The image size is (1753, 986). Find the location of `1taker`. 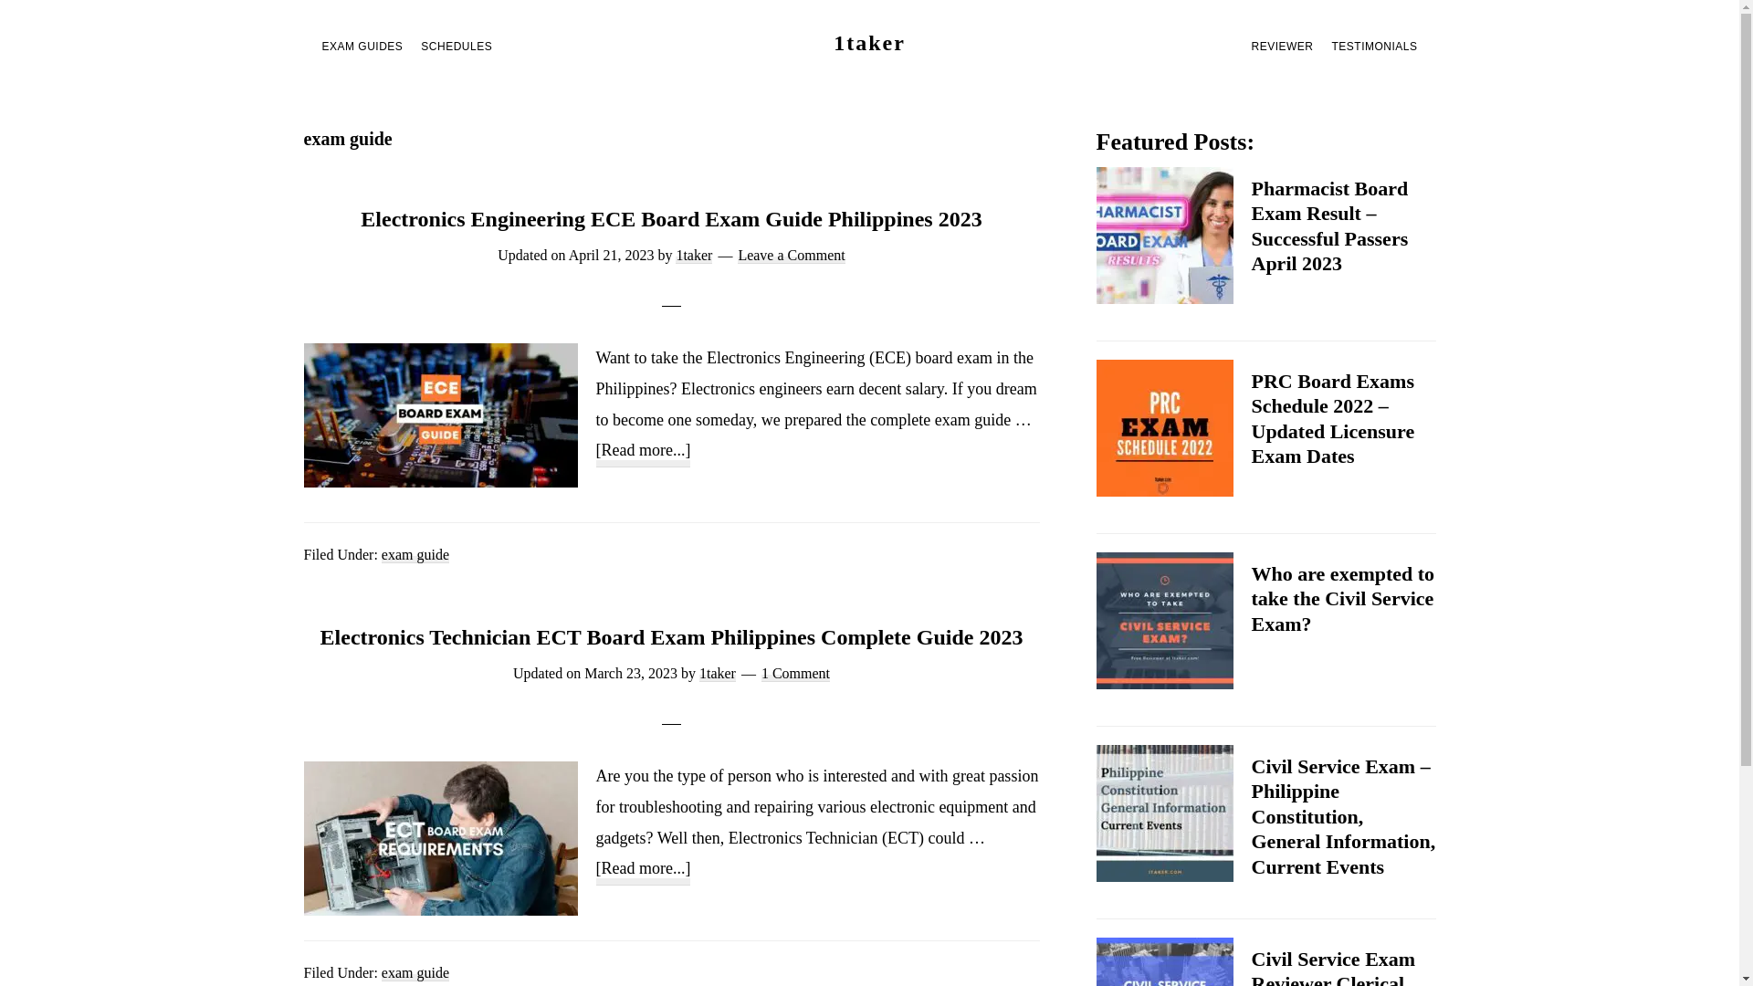

1taker is located at coordinates (869, 43).